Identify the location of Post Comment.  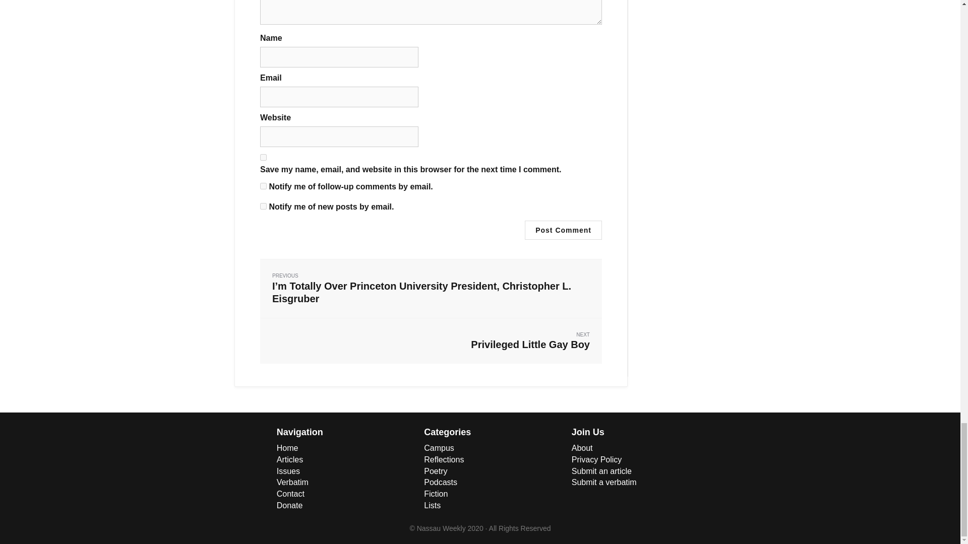
(263, 157).